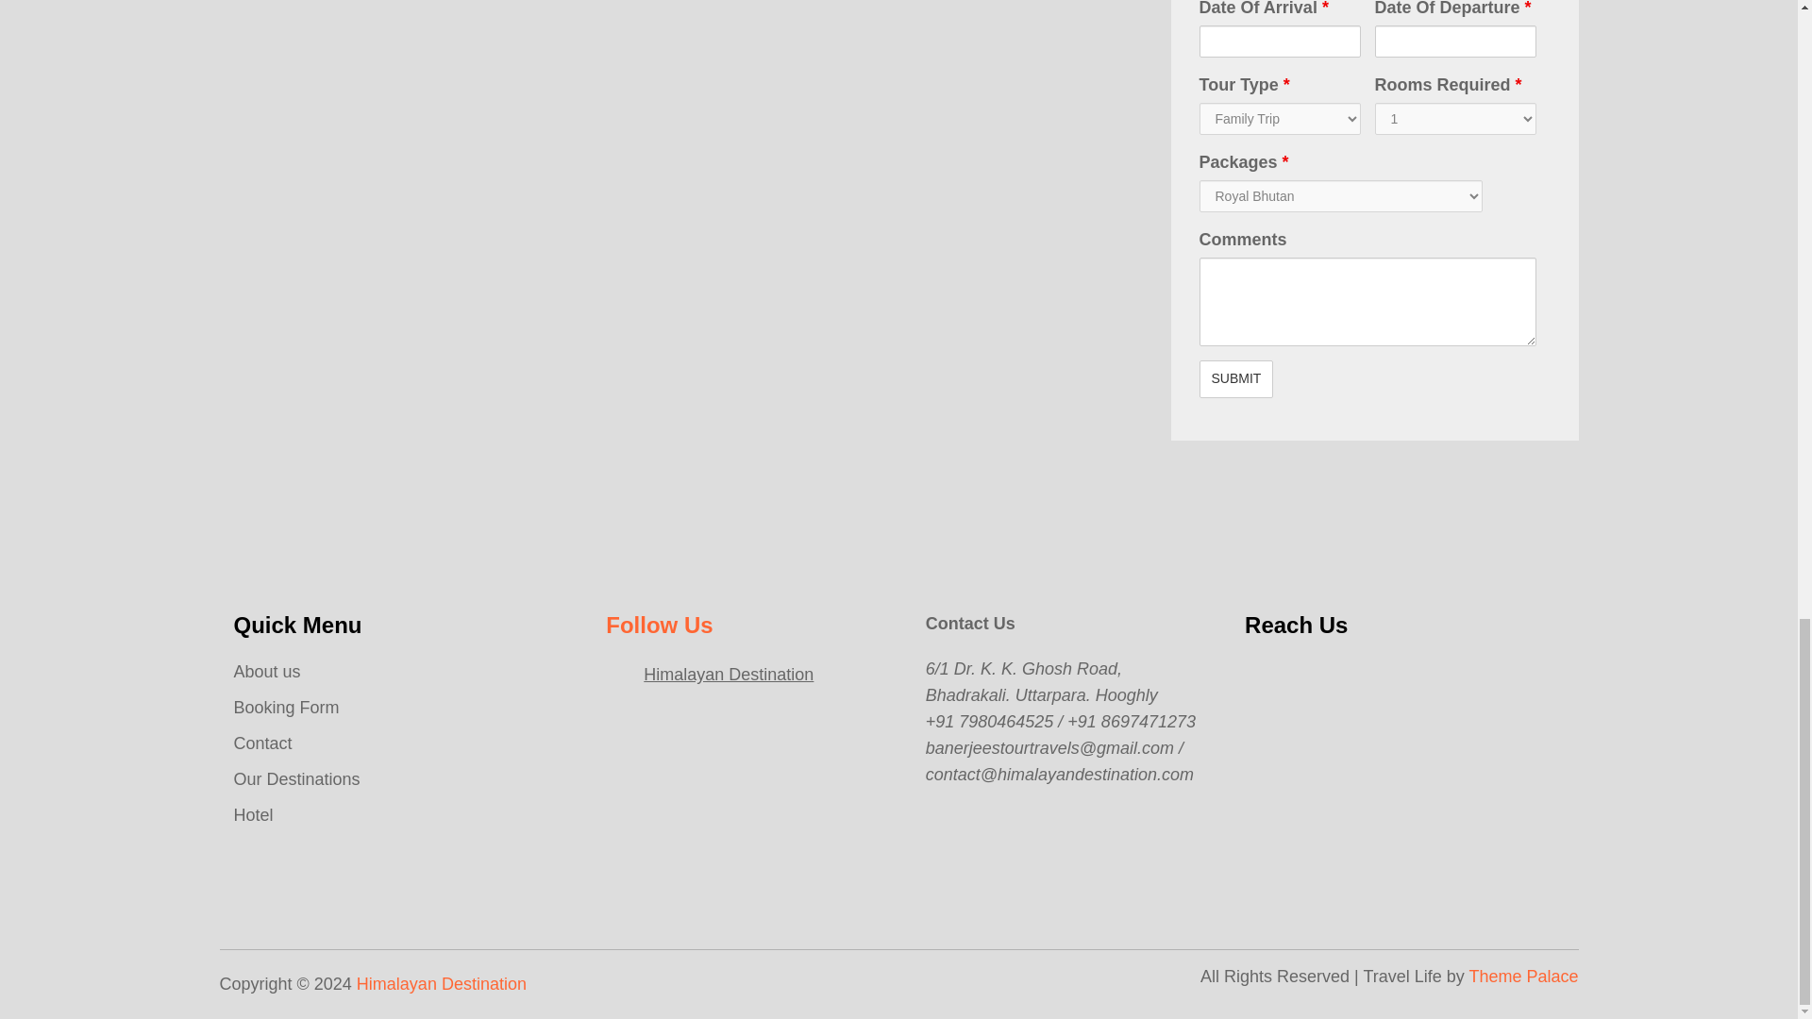 This screenshot has width=1812, height=1019. I want to click on About us, so click(266, 672).